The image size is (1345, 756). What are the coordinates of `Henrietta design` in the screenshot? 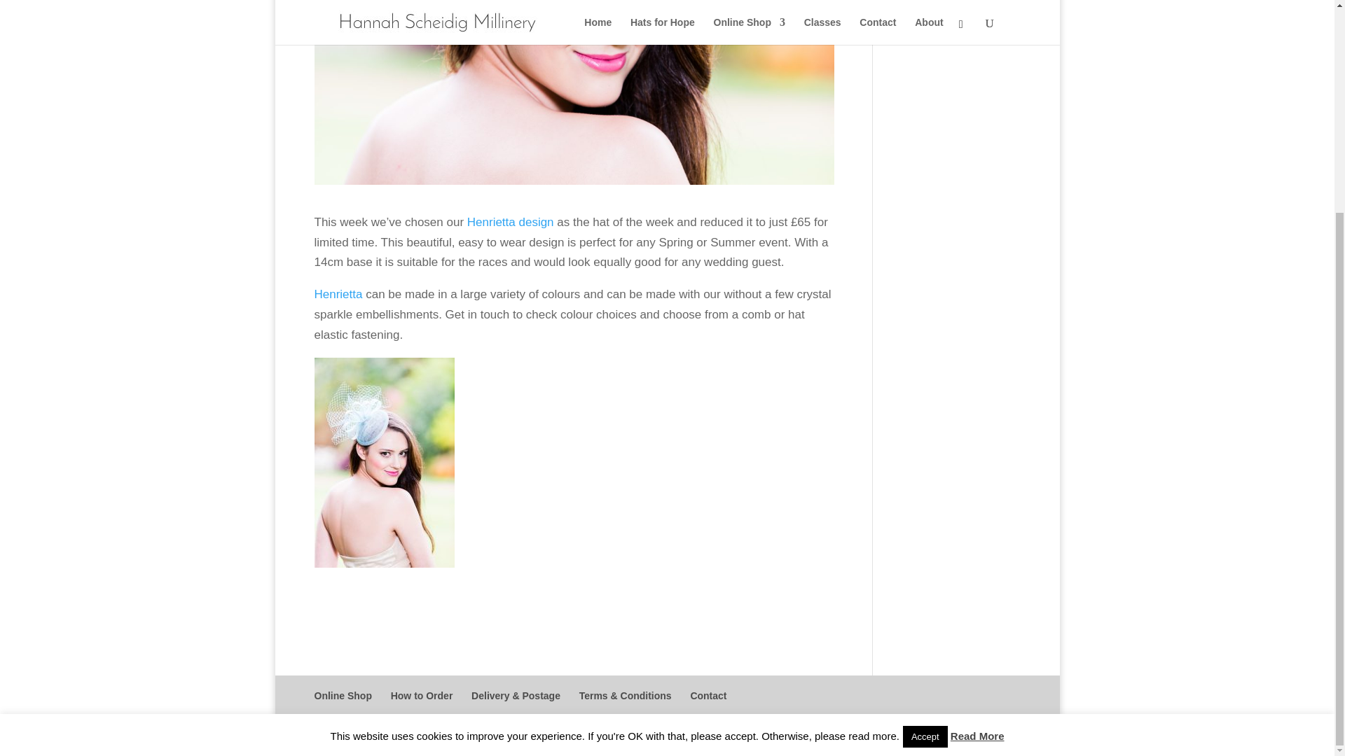 It's located at (510, 222).